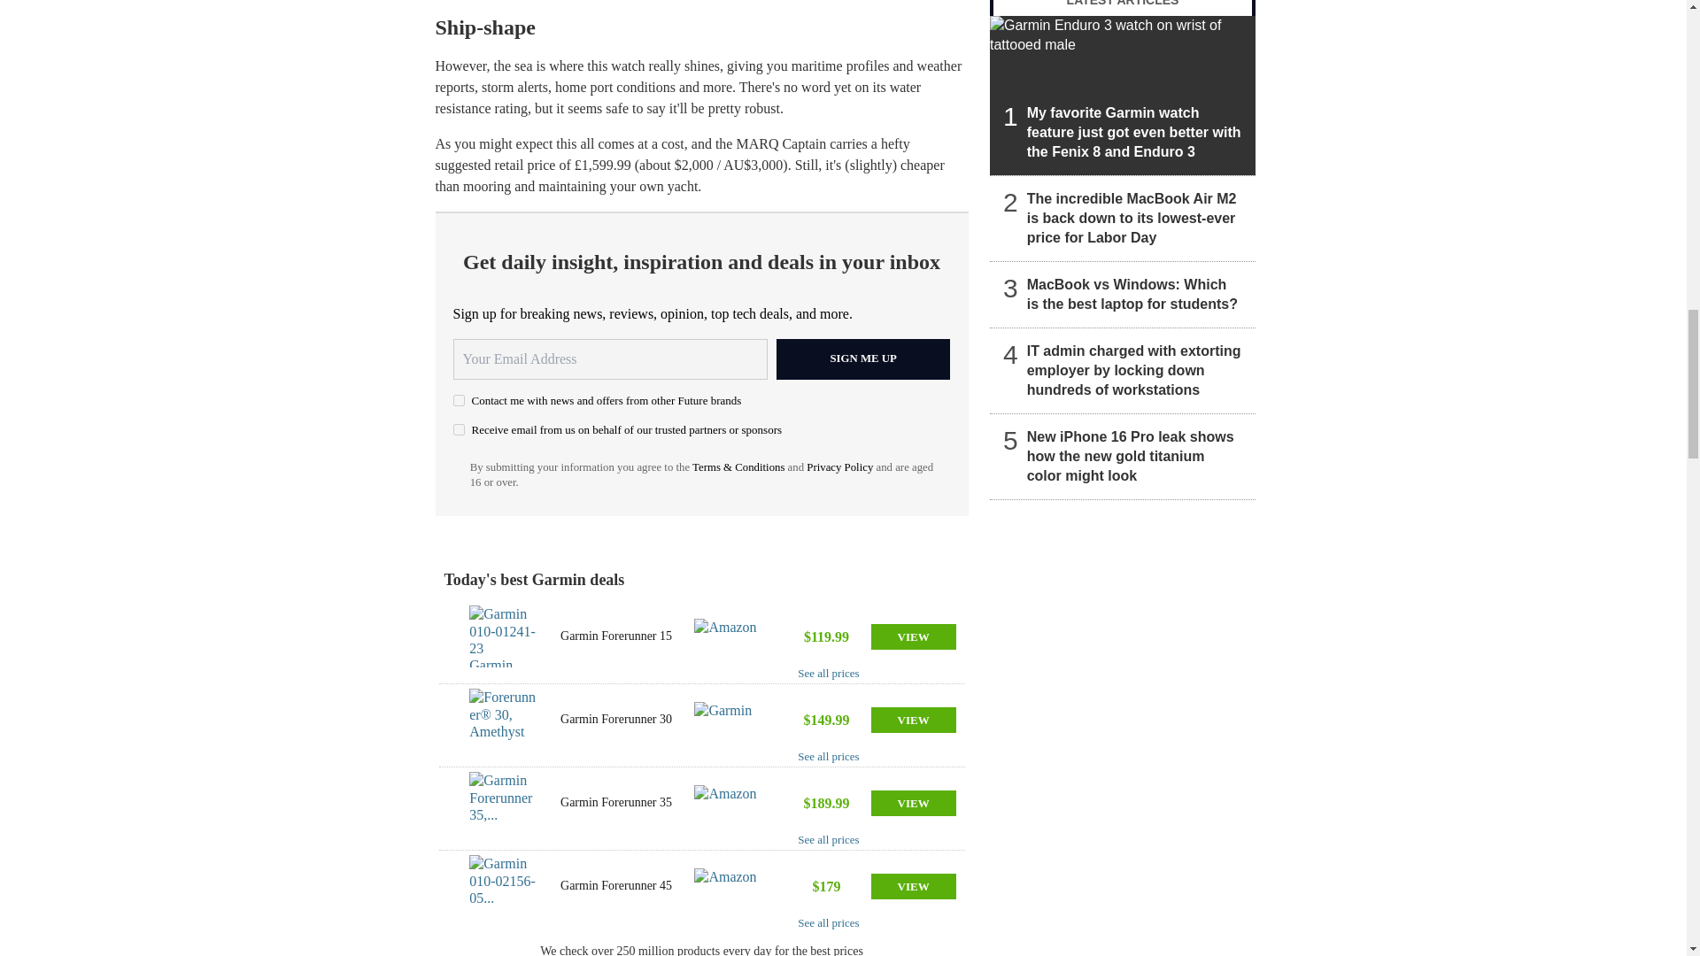 This screenshot has height=956, width=1700. Describe the element at coordinates (730, 636) in the screenshot. I see `Amazon` at that location.